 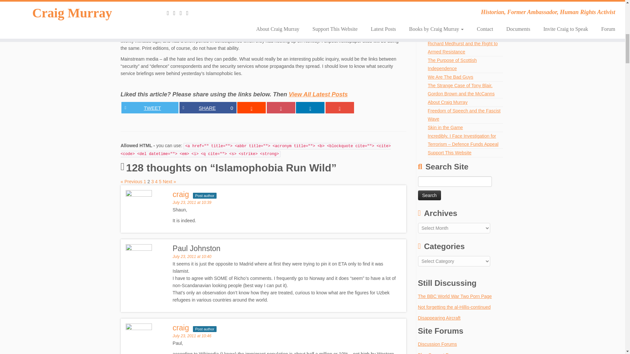 What do you see at coordinates (430, 195) in the screenshot?
I see `Save to read later on Pocket` at bounding box center [430, 195].